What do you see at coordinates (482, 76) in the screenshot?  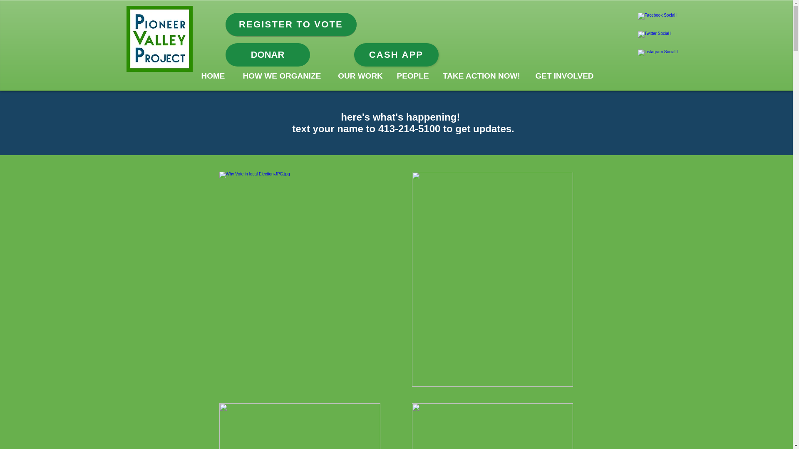 I see `TAKE ACTION NOW!` at bounding box center [482, 76].